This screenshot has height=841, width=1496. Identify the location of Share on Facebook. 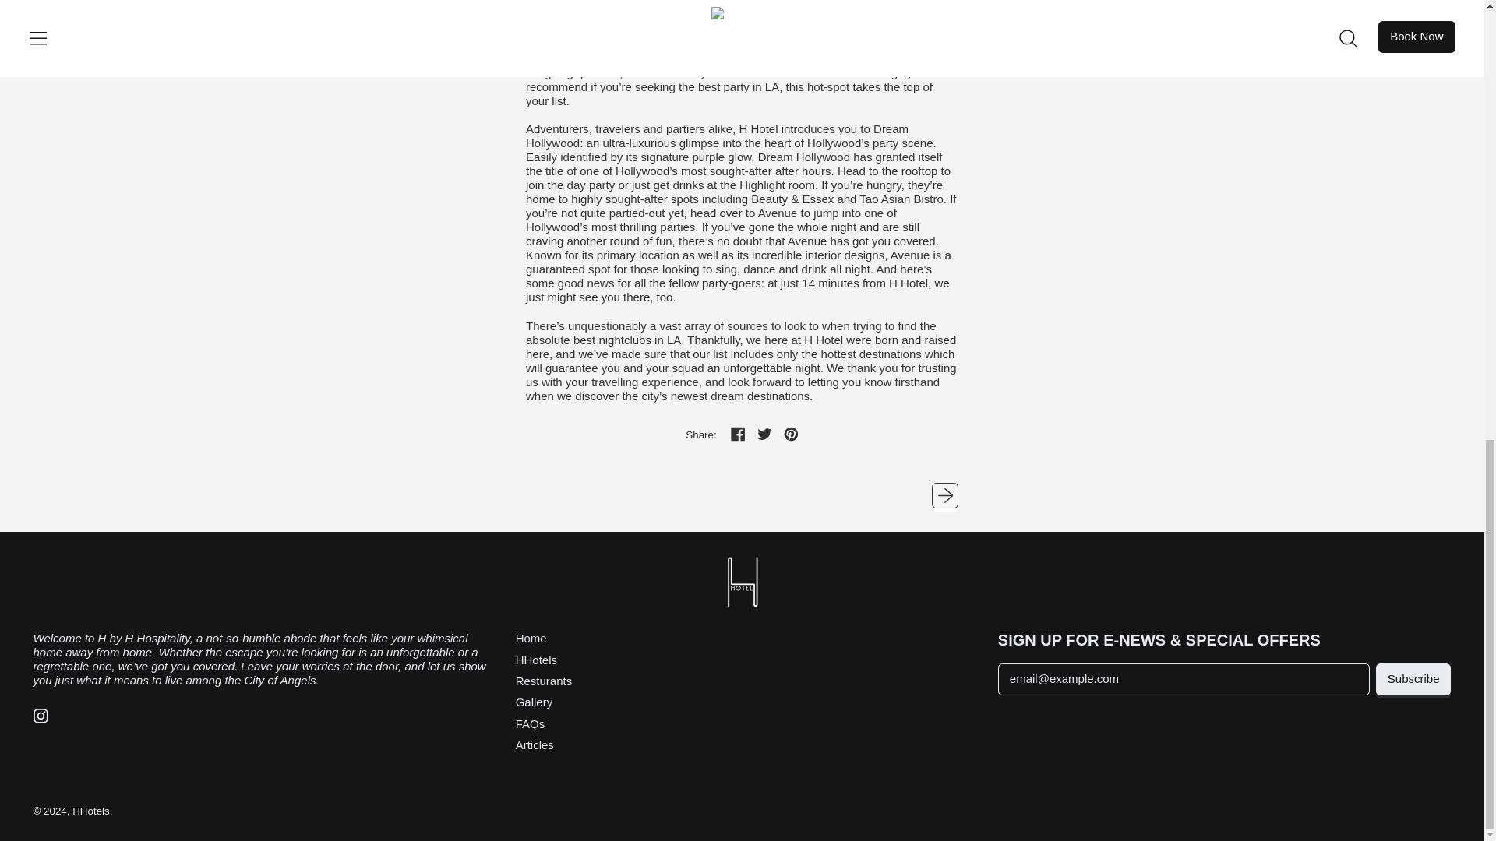
(739, 436).